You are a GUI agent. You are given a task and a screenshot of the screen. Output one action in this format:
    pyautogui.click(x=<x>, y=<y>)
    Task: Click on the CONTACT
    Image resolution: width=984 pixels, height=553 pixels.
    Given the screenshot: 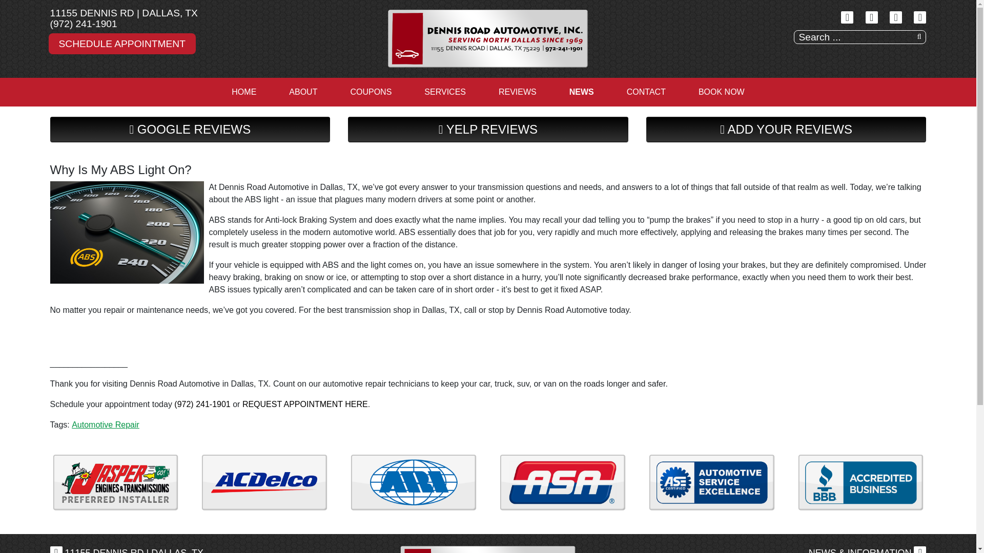 What is the action you would take?
    pyautogui.click(x=646, y=92)
    